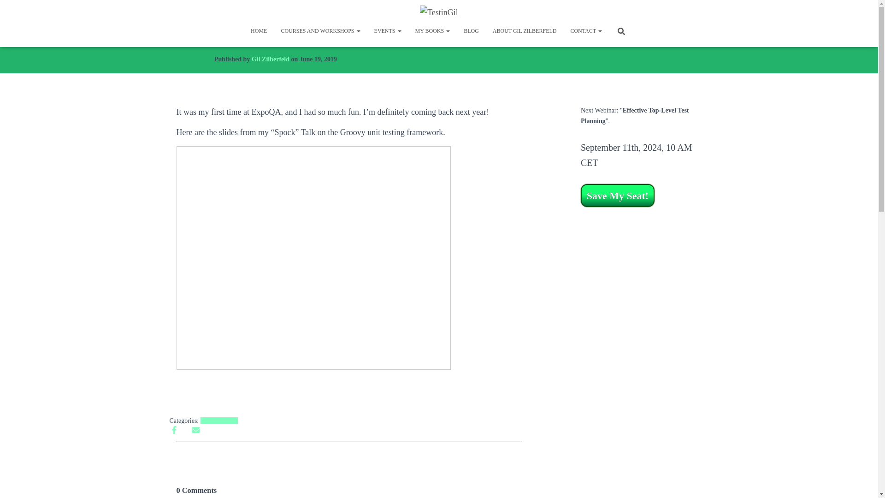 This screenshot has width=885, height=498. What do you see at coordinates (471, 30) in the screenshot?
I see `BLOG` at bounding box center [471, 30].